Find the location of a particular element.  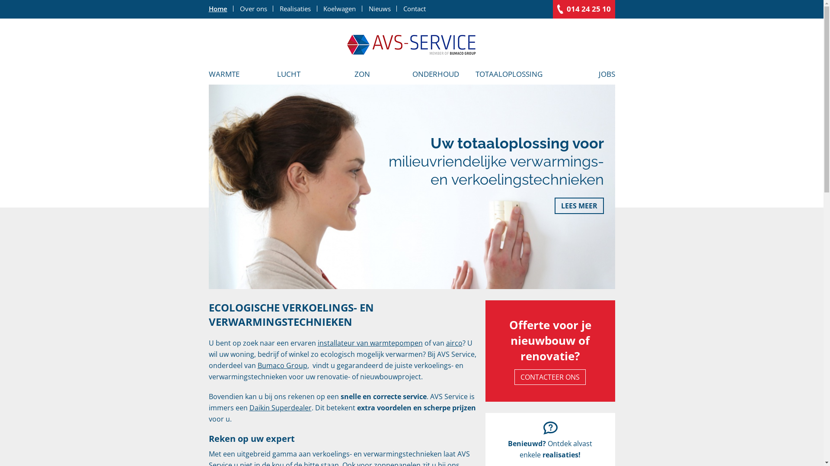

Home is located at coordinates (221, 9).